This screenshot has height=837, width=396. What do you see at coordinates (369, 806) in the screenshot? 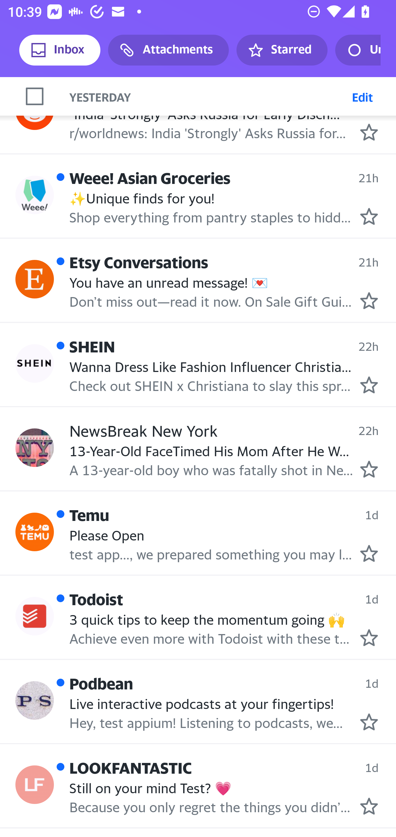
I see `Mark as starred.` at bounding box center [369, 806].